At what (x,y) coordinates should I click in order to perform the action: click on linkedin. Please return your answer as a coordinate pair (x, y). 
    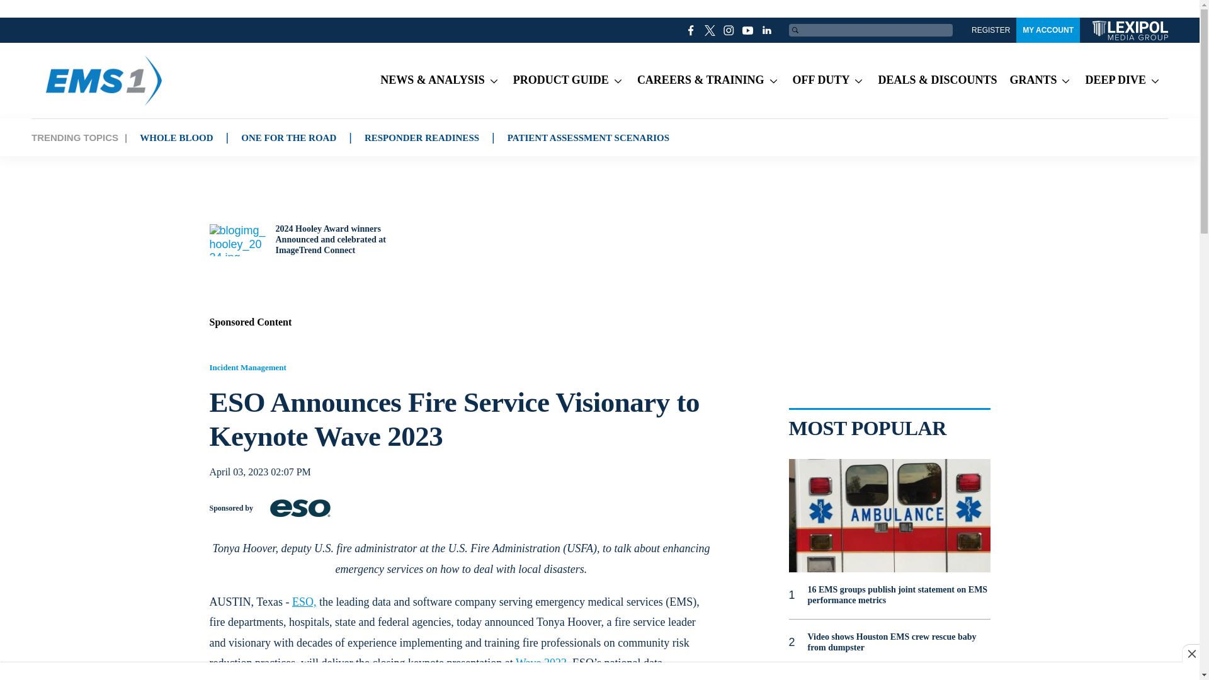
    Looking at the image, I should click on (767, 30).